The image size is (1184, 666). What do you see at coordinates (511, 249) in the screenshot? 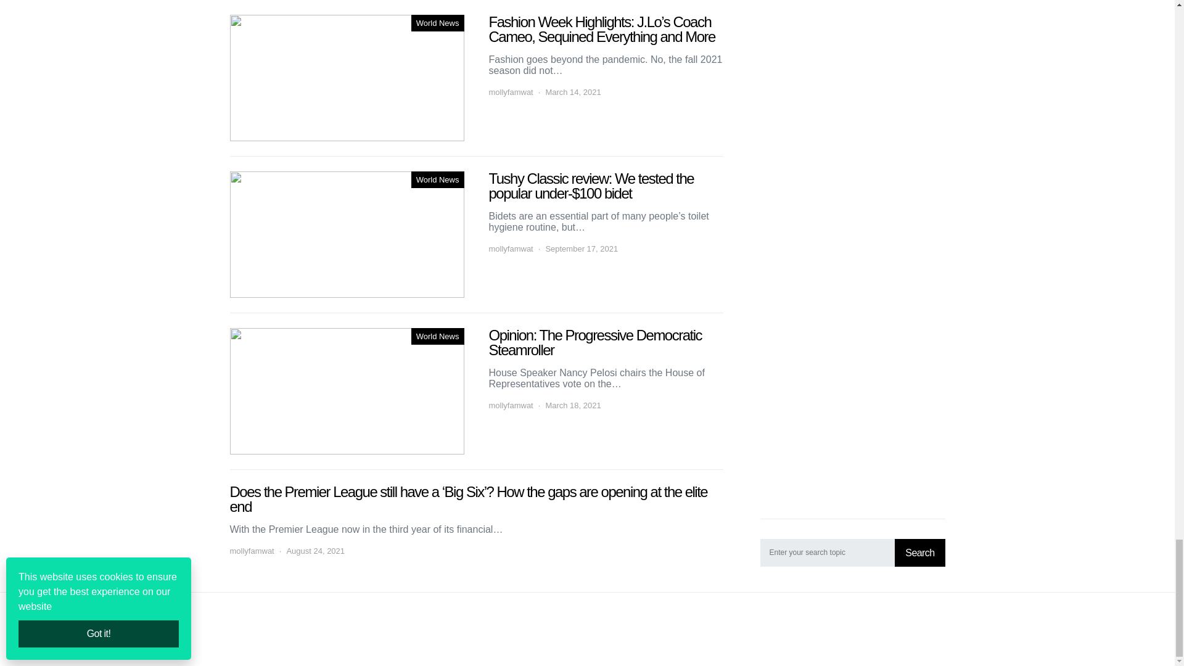
I see `View all posts by mollyfamwat` at bounding box center [511, 249].